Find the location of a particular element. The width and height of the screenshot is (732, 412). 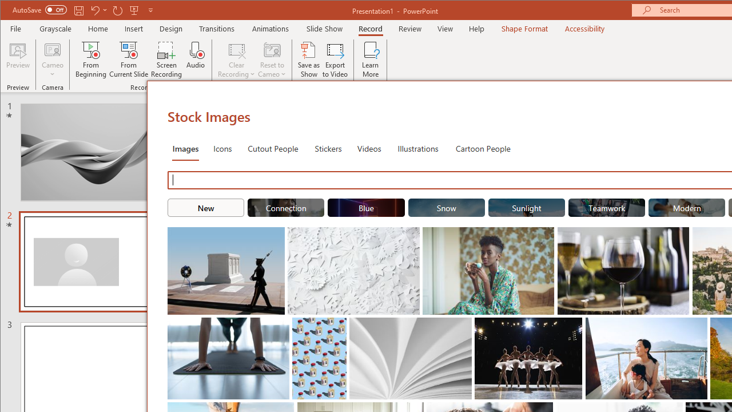

Illustrations is located at coordinates (417, 148).